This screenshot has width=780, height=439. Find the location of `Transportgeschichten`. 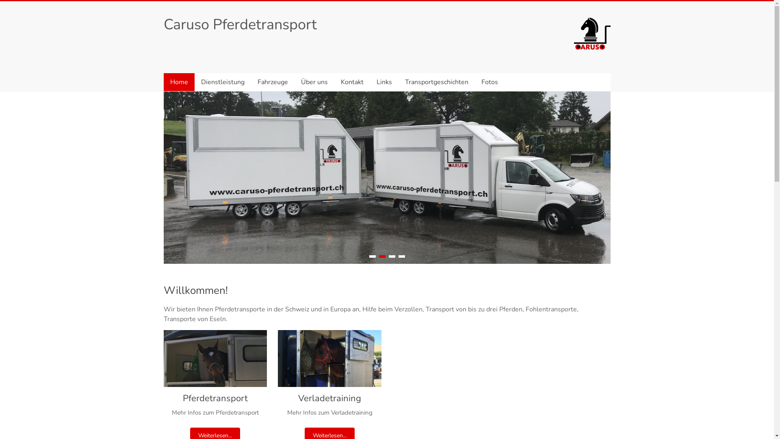

Transportgeschichten is located at coordinates (436, 82).